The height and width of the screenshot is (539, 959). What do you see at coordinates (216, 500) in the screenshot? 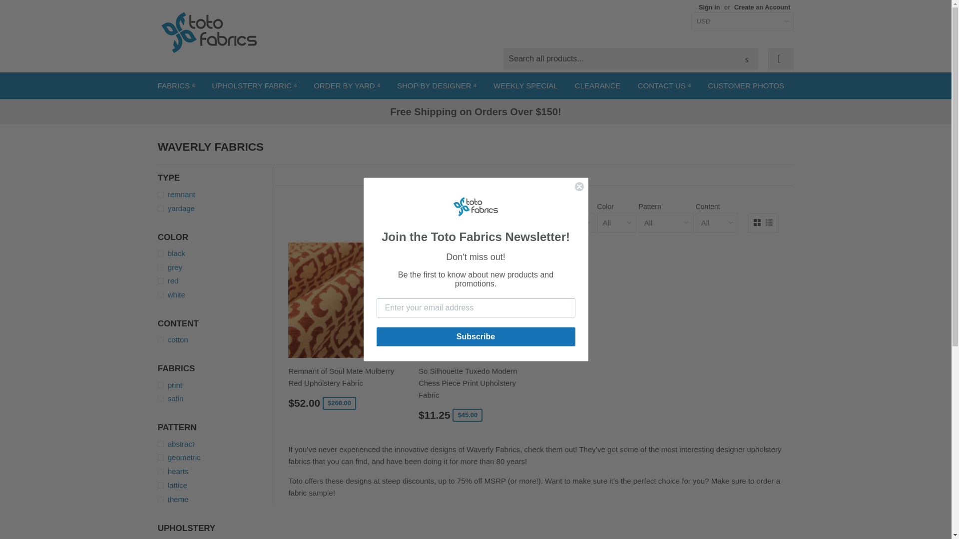
I see `narrow selection to products matching tag pattern-theme` at bounding box center [216, 500].